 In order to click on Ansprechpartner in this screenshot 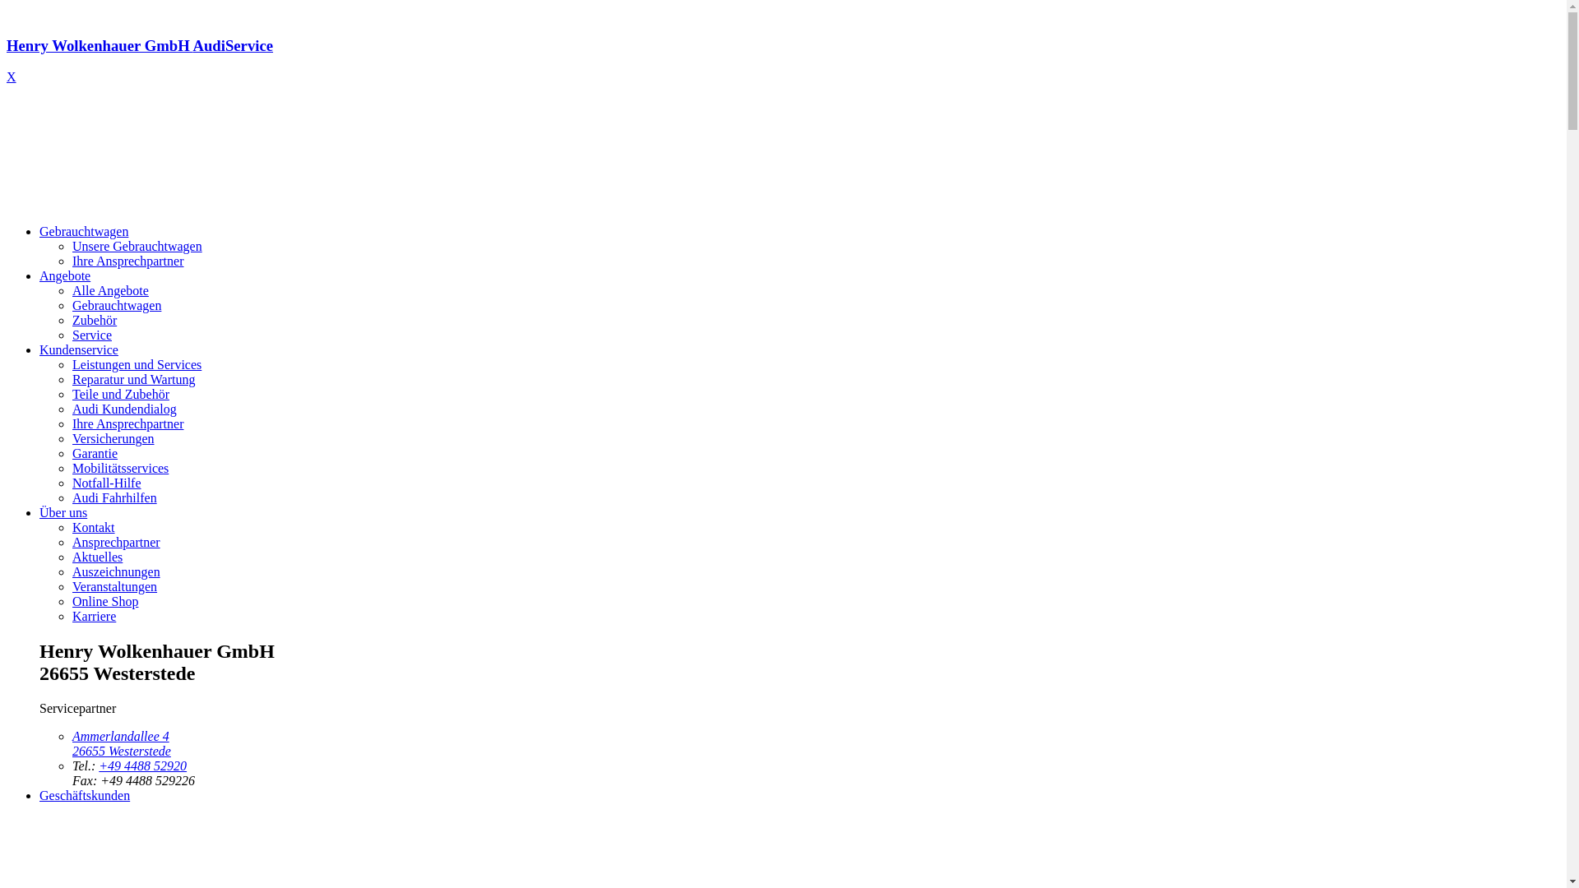, I will do `click(117, 543)`.